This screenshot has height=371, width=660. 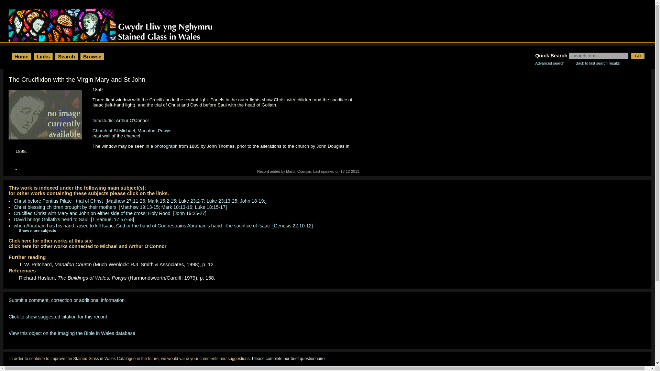 I want to click on Luke 18:15-17, so click(x=210, y=207).